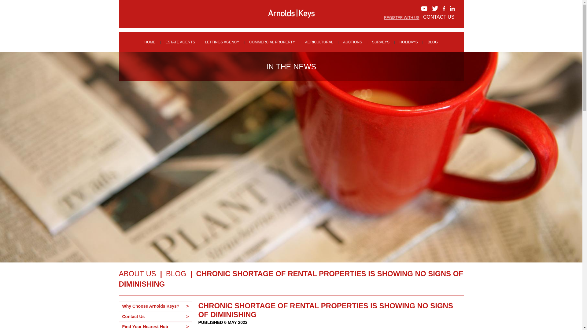  What do you see at coordinates (291, 14) in the screenshot?
I see `Arnolds Keys` at bounding box center [291, 14].